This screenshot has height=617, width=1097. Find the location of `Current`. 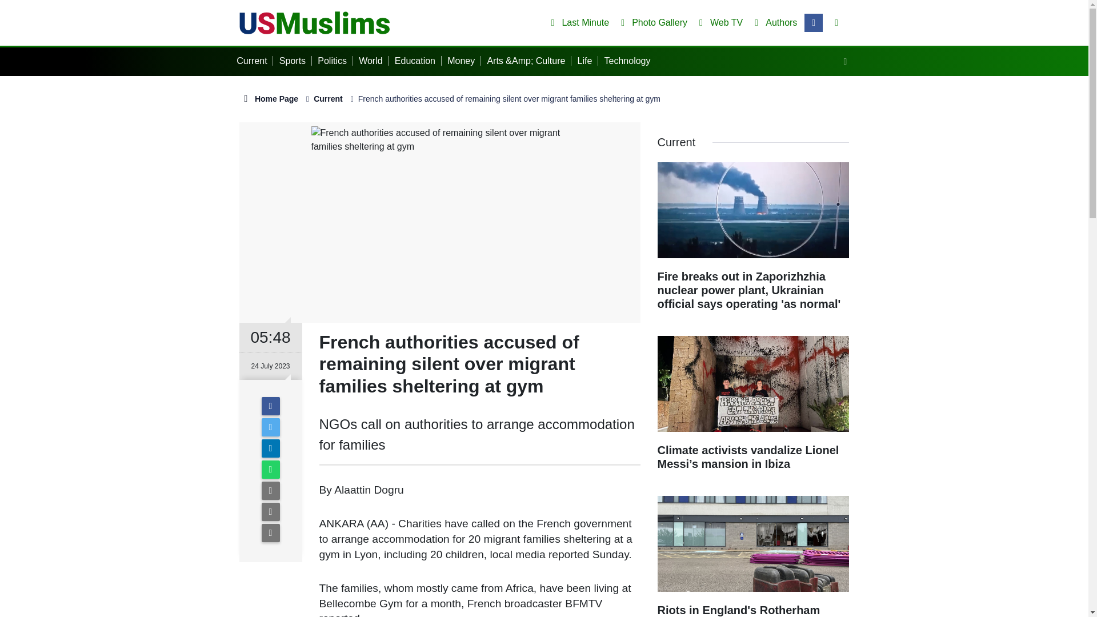

Current is located at coordinates (255, 61).